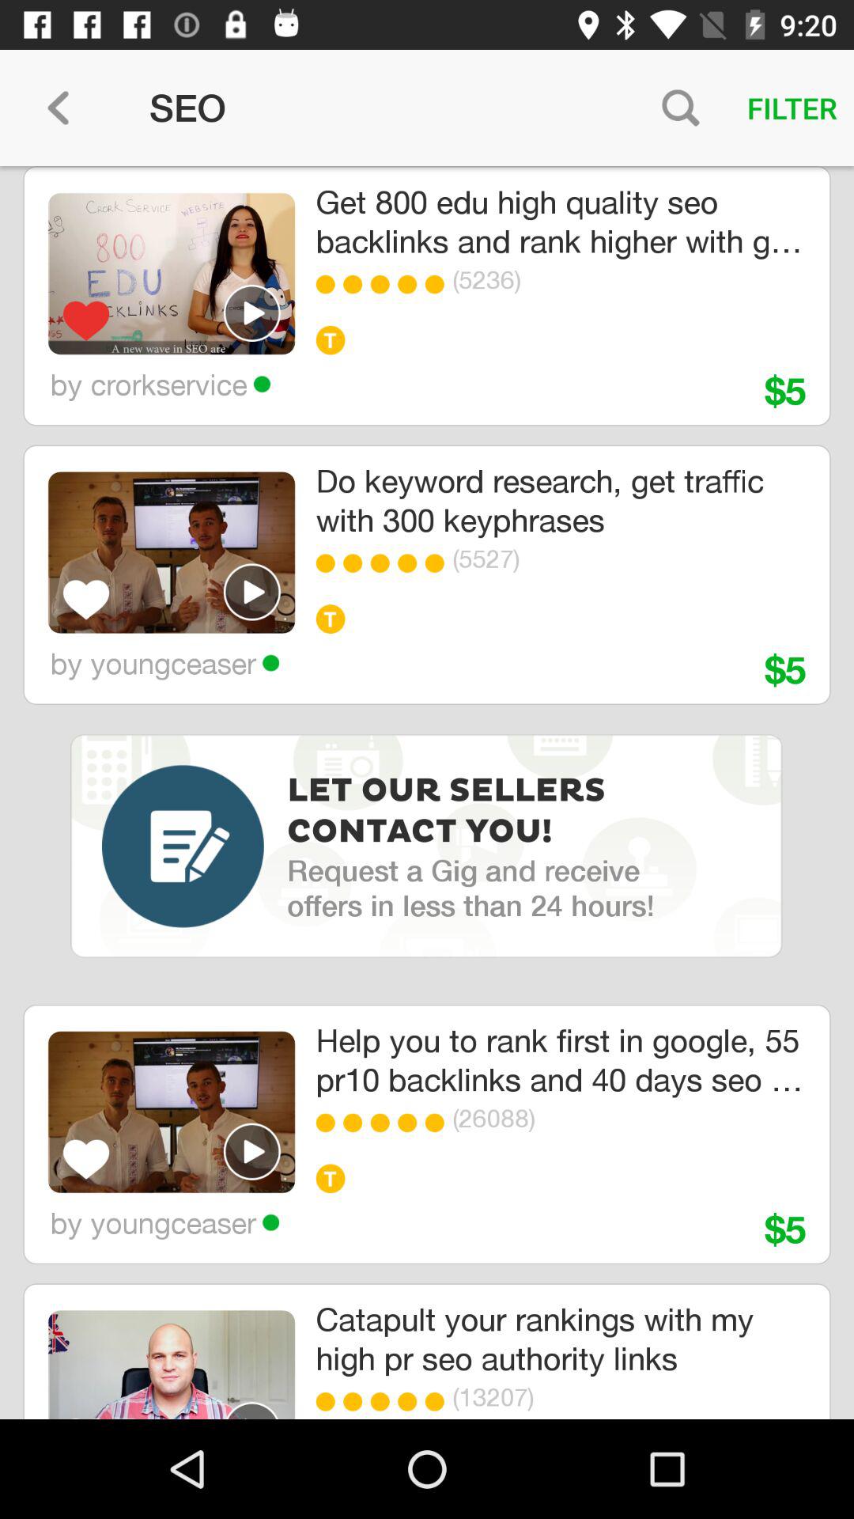 Image resolution: width=854 pixels, height=1519 pixels. I want to click on tap item below the by crorkservice item, so click(171, 552).